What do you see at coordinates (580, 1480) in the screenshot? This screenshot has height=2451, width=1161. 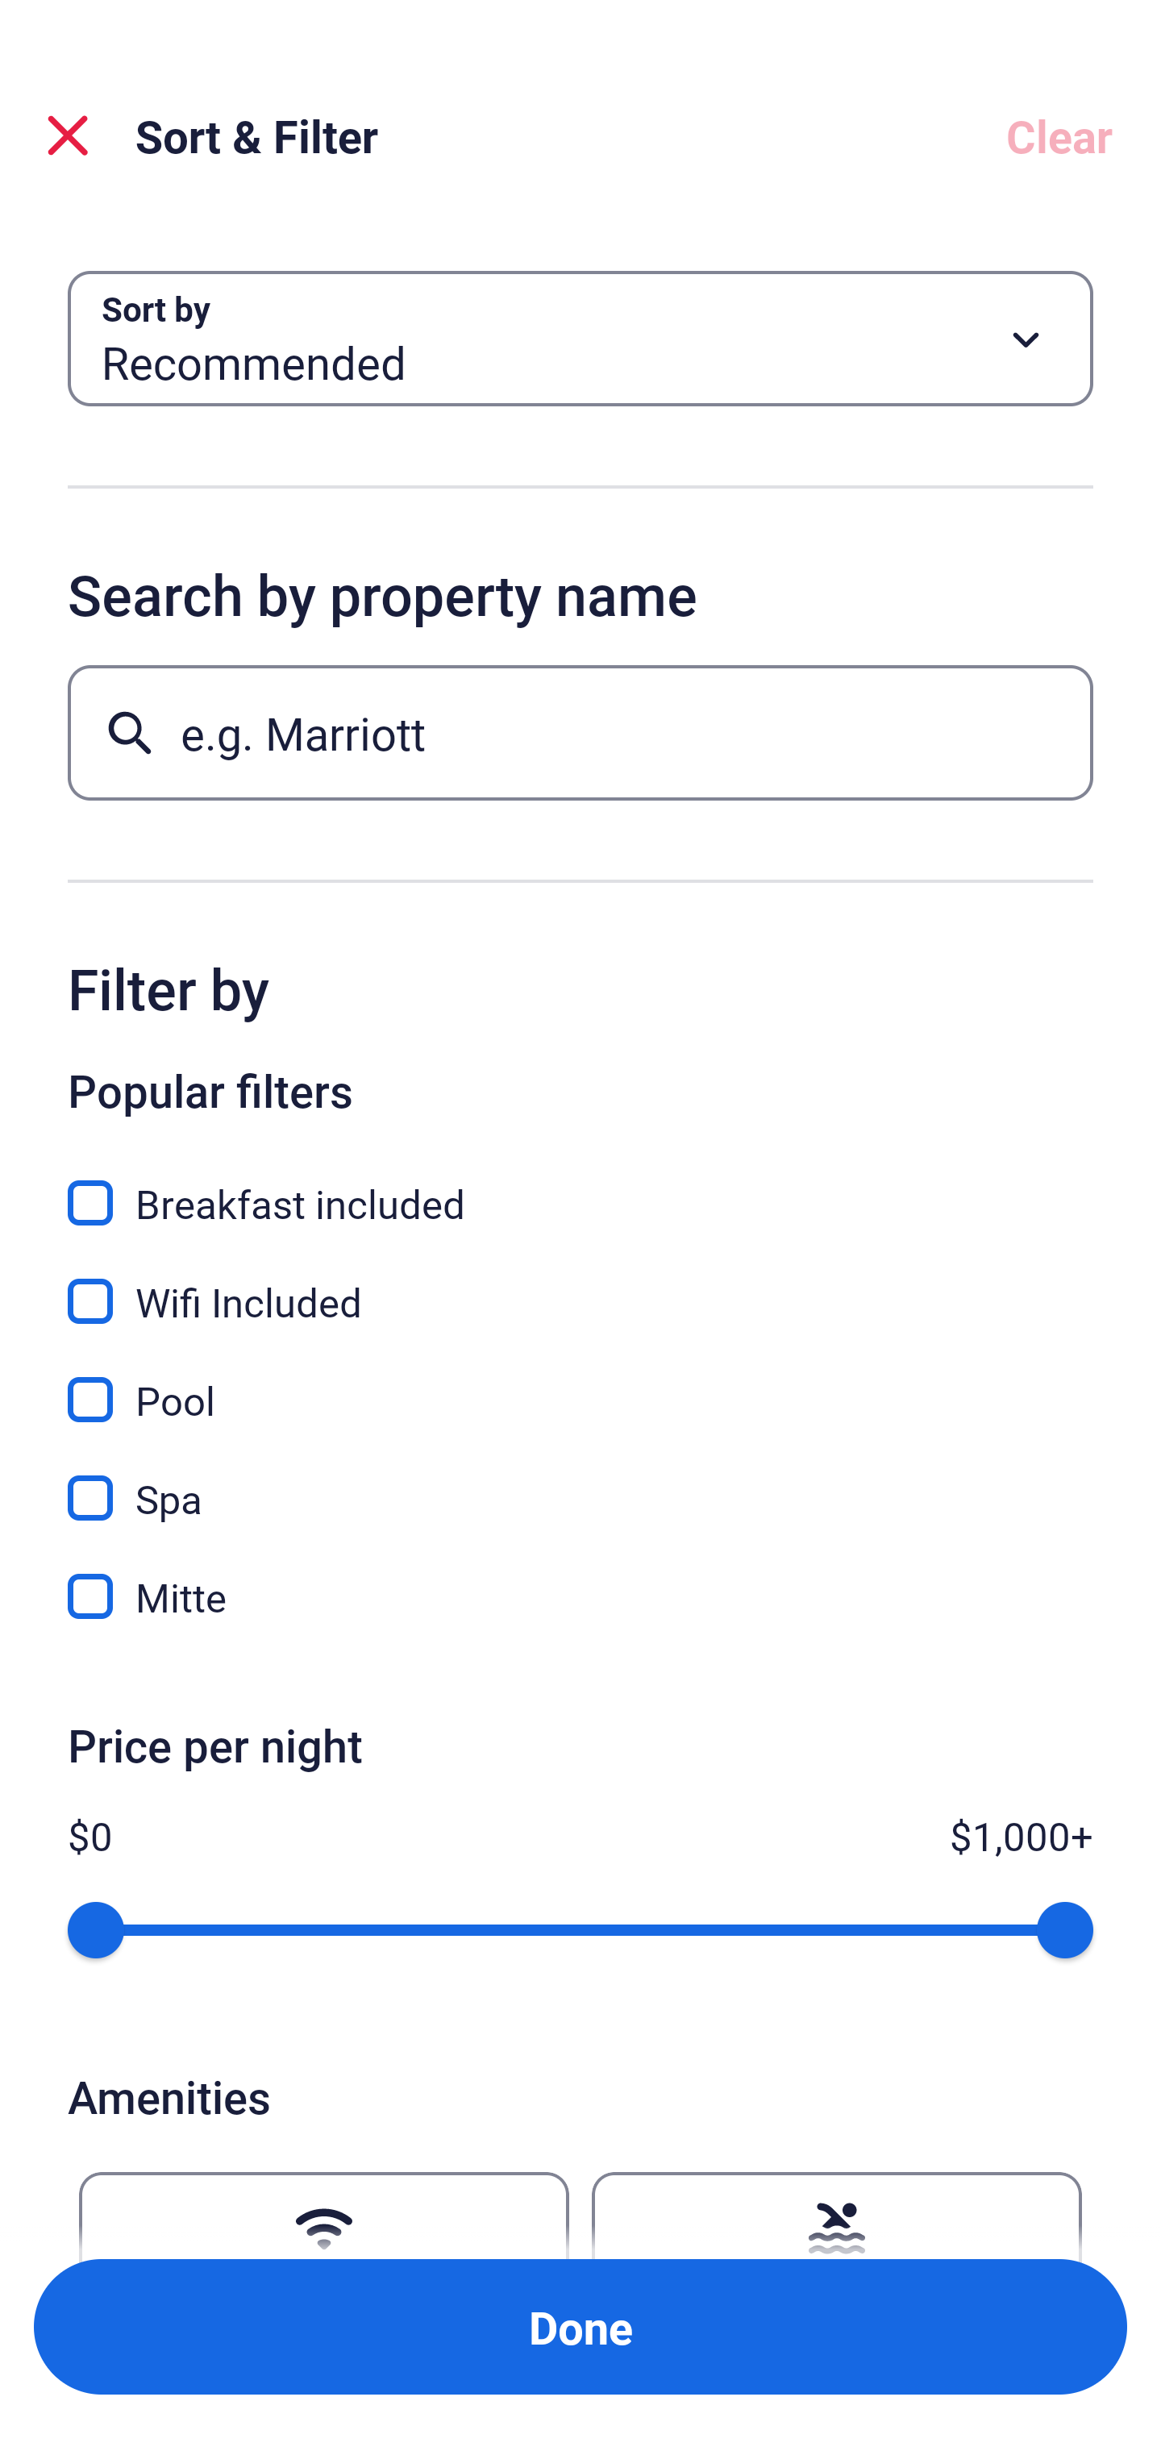 I see `Spa, Spa` at bounding box center [580, 1480].